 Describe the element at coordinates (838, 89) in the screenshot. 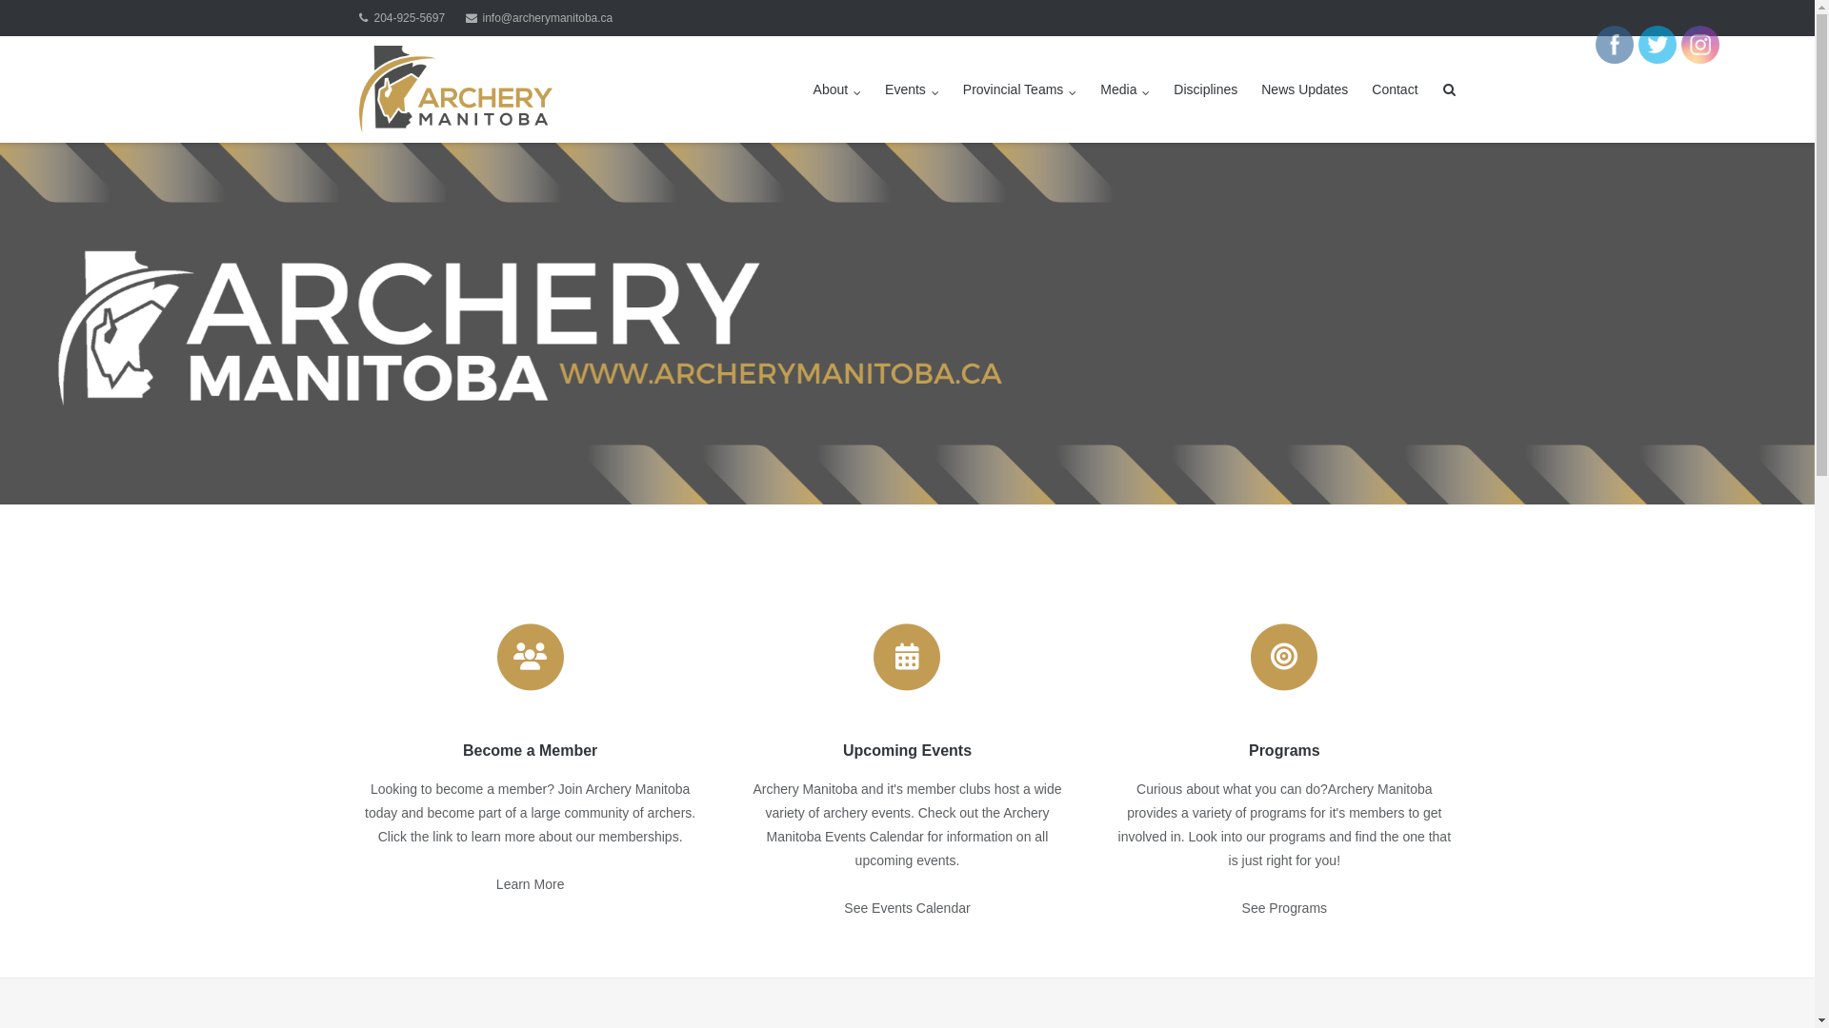

I see `About` at that location.